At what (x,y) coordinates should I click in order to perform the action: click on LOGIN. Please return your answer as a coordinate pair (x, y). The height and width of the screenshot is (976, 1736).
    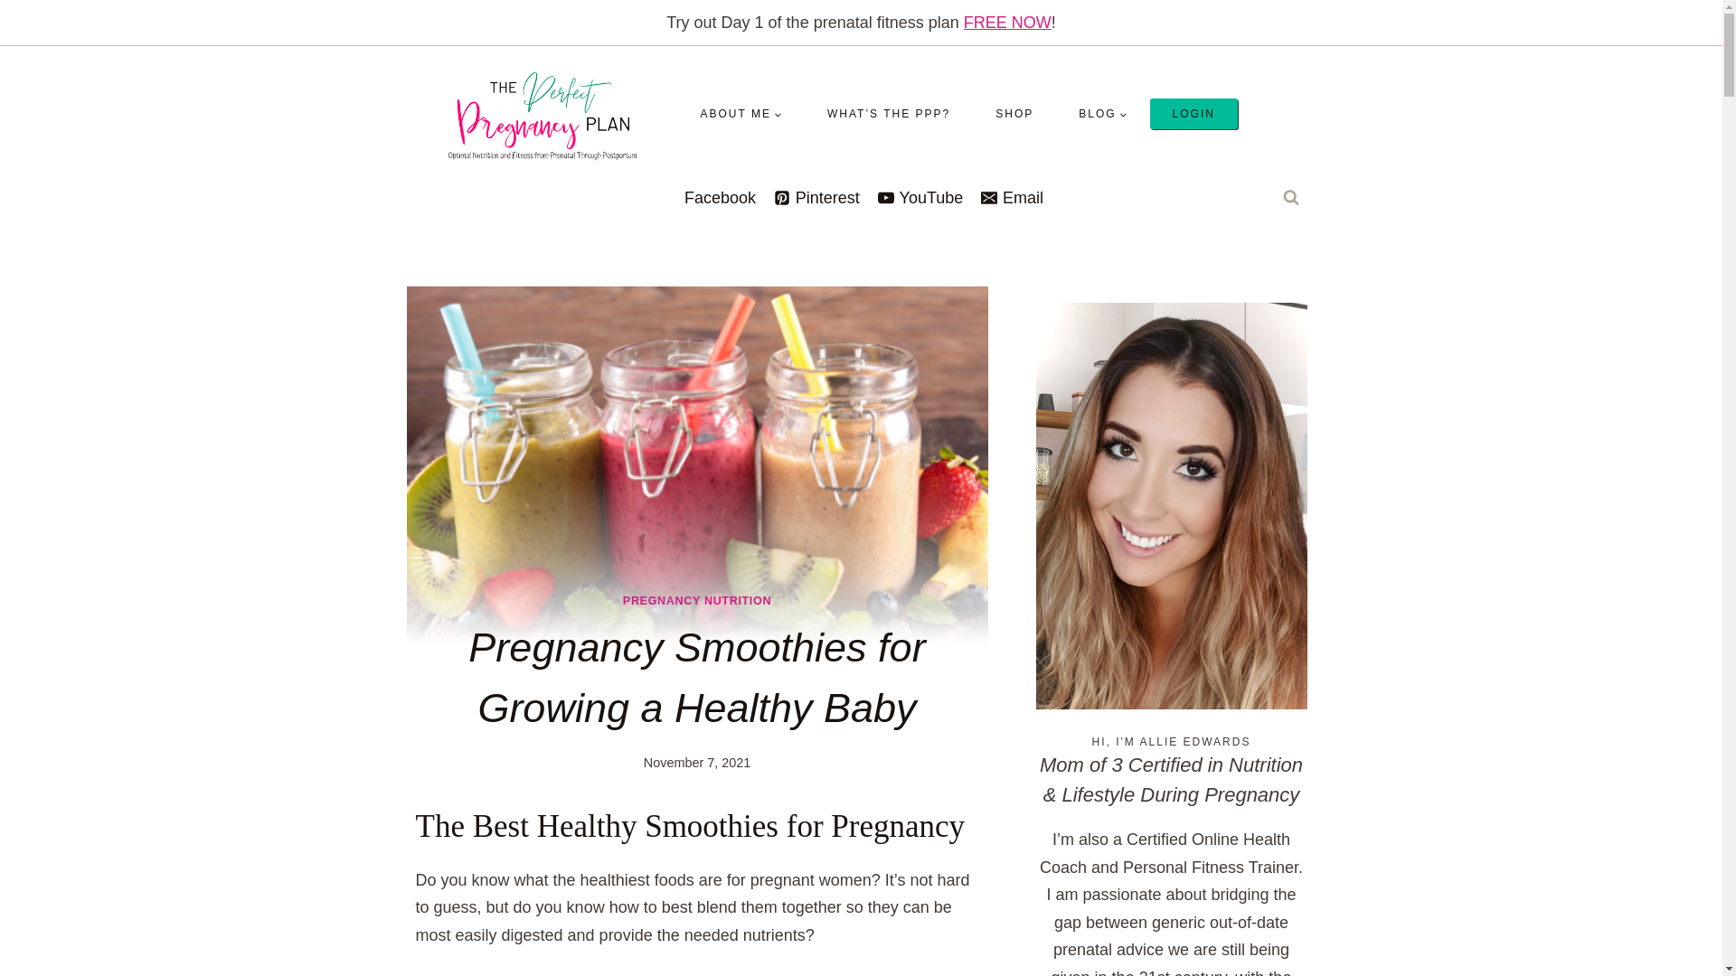
    Looking at the image, I should click on (1193, 114).